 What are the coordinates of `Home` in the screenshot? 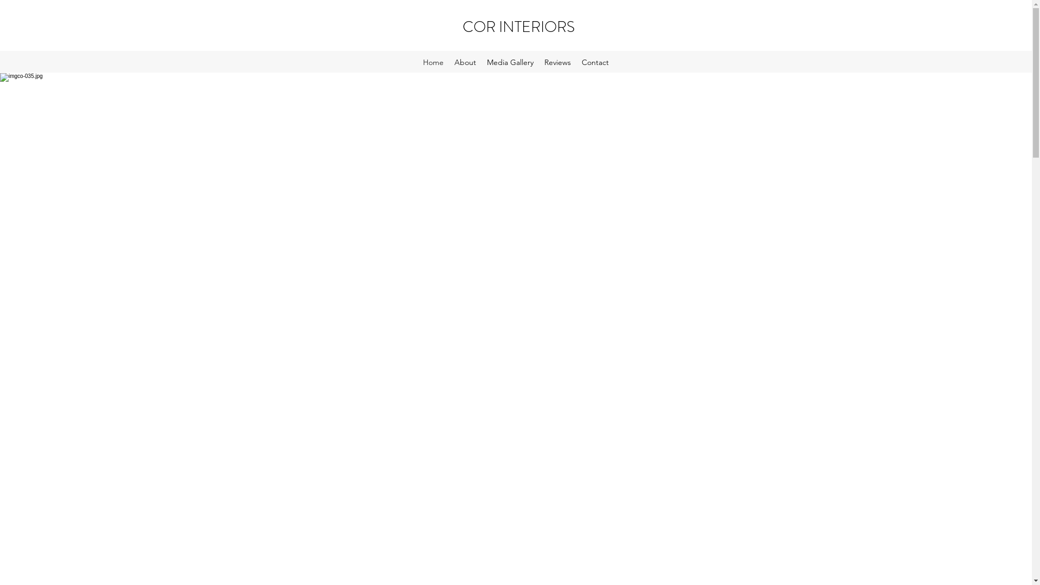 It's located at (433, 62).